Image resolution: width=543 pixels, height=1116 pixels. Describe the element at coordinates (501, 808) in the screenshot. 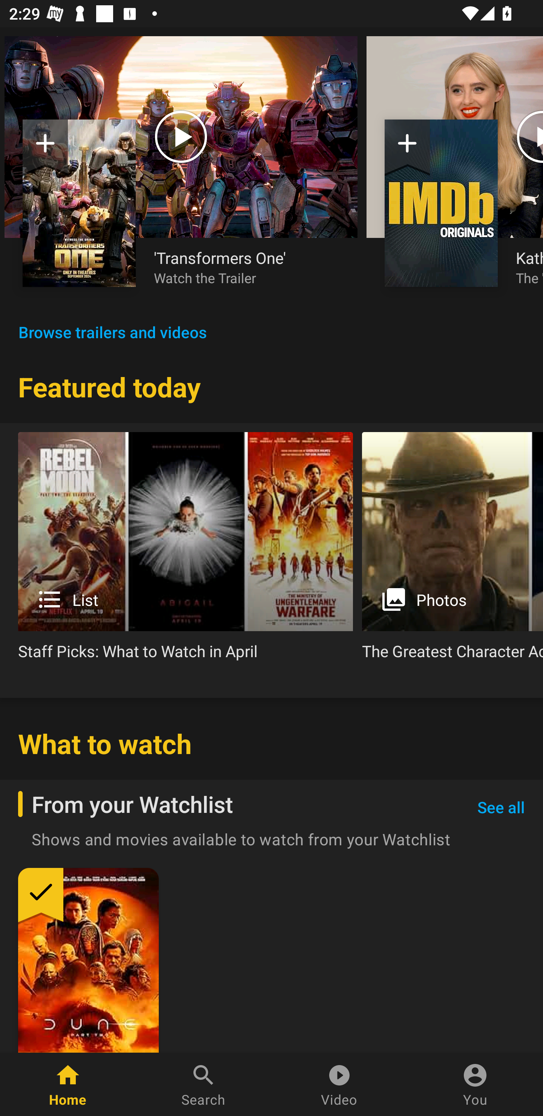

I see `See all See all From your Watchlist` at that location.